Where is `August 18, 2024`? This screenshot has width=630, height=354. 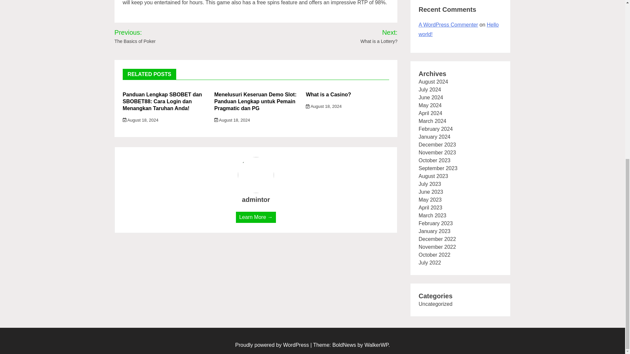
August 18, 2024 is located at coordinates (324, 106).